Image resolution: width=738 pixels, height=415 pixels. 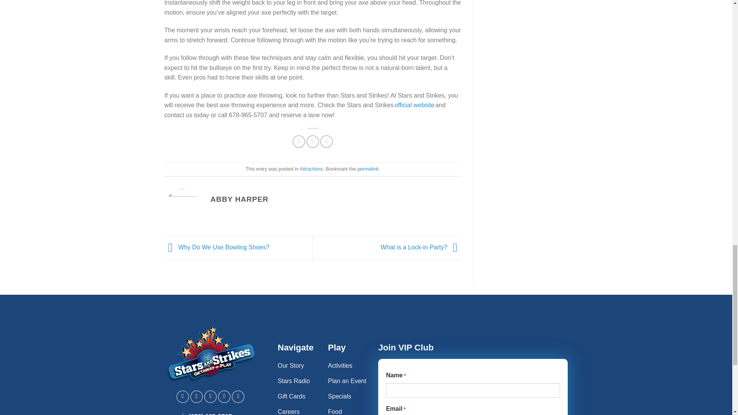 I want to click on Follow on X, so click(x=224, y=397).